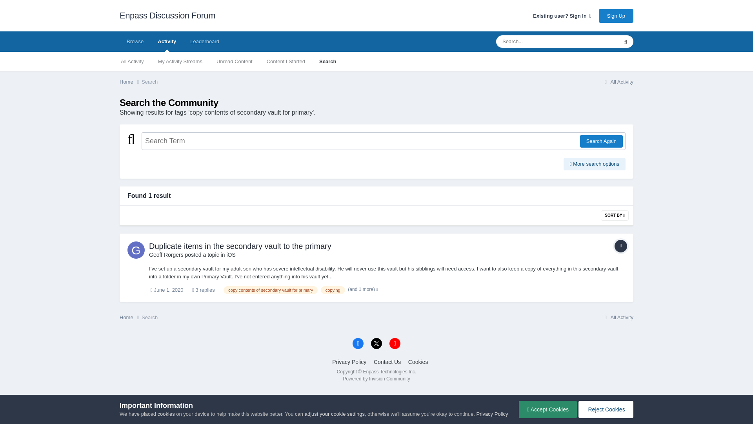 Image resolution: width=753 pixels, height=424 pixels. I want to click on Search, so click(328, 61).